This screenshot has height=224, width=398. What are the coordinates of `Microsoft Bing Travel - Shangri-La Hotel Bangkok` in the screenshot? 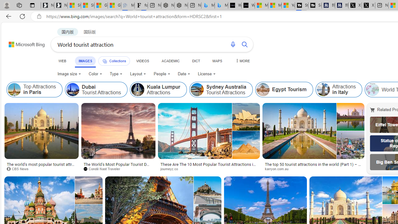 It's located at (221, 6).